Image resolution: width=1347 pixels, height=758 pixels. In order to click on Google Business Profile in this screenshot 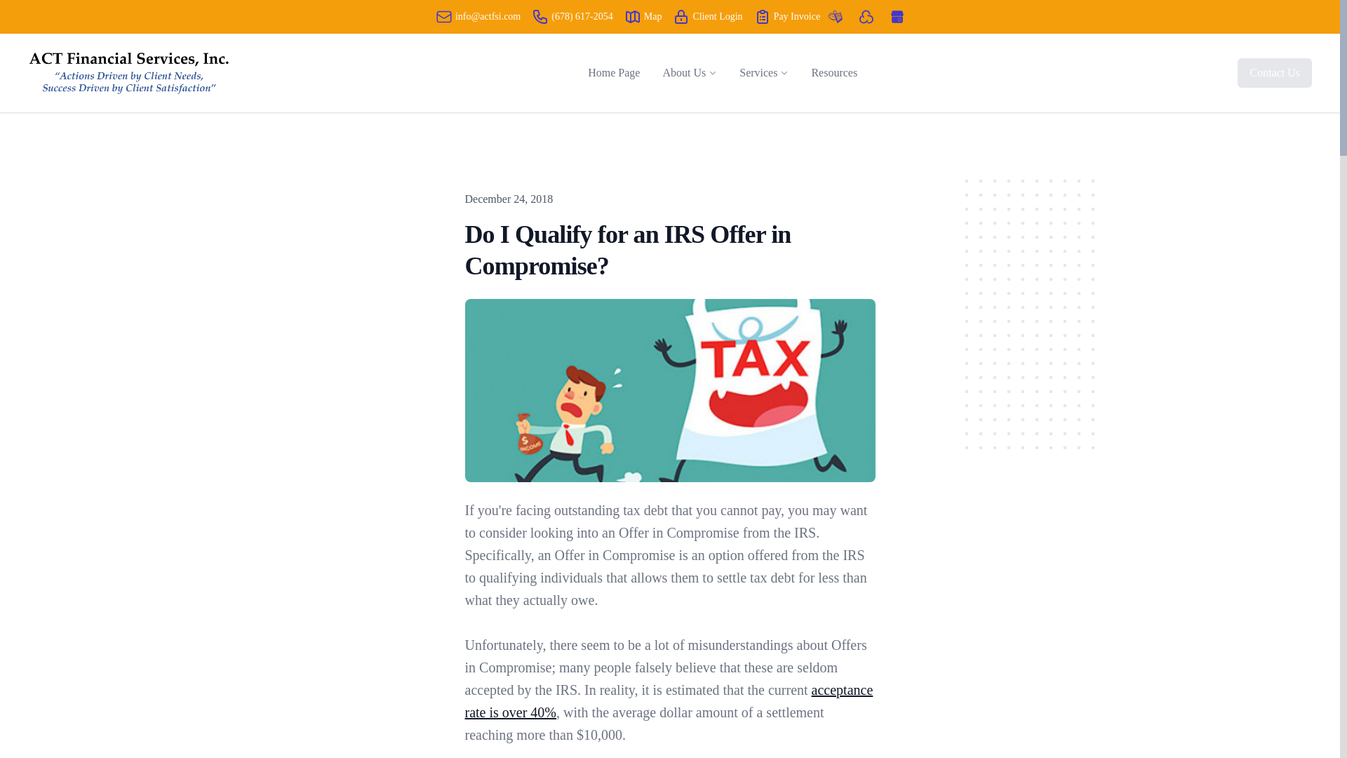, I will do `click(897, 17)`.